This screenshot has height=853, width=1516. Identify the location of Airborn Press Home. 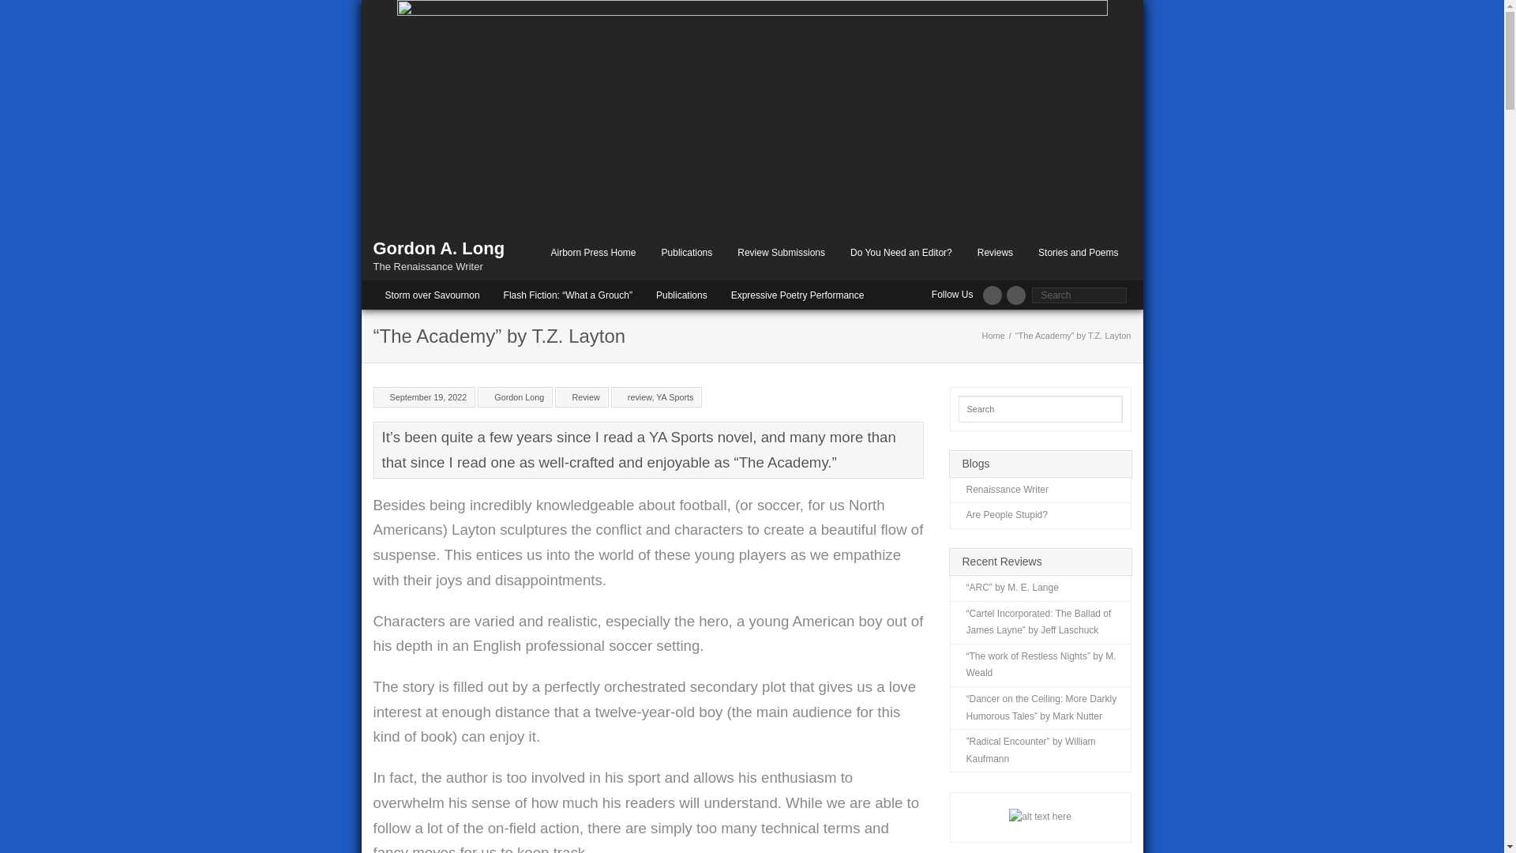
(594, 253).